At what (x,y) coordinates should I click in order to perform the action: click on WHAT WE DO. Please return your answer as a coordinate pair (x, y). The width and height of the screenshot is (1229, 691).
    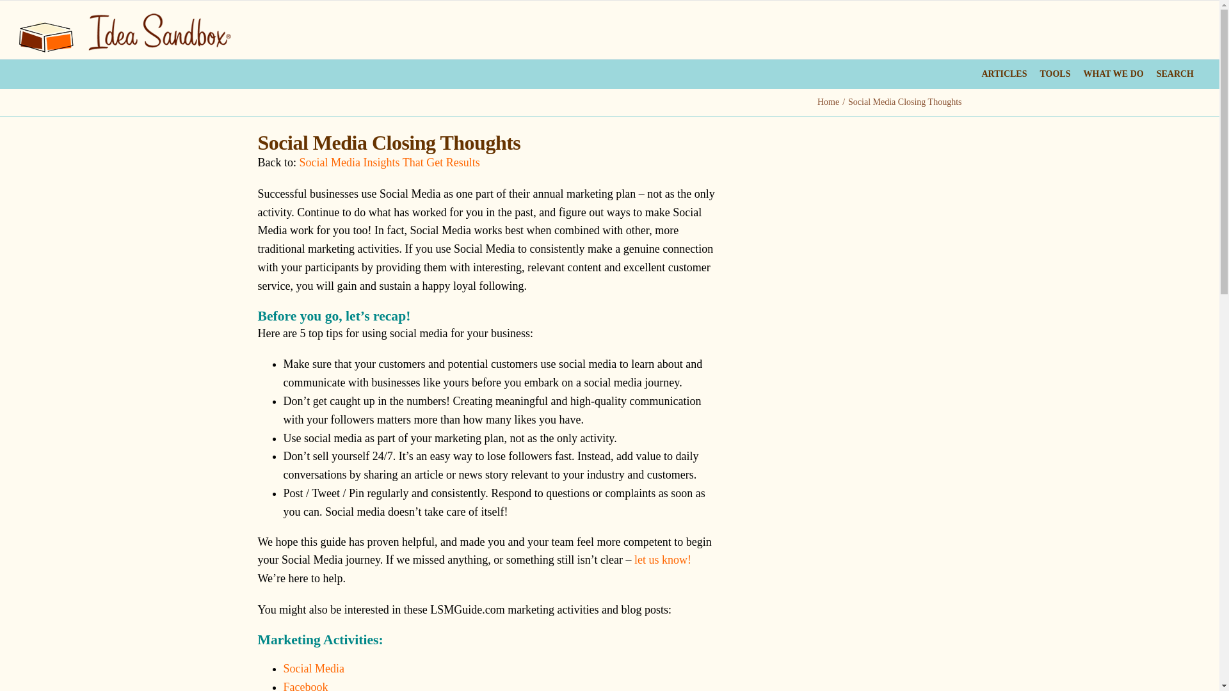
    Looking at the image, I should click on (1113, 74).